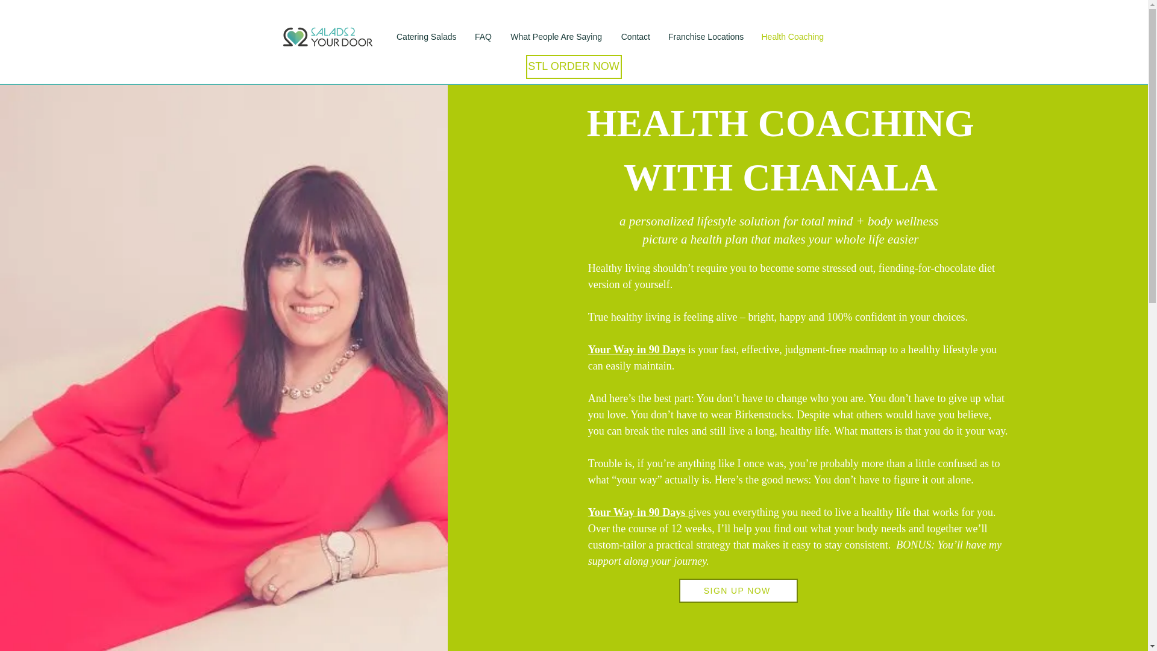  Describe the element at coordinates (635, 36) in the screenshot. I see `Contact` at that location.